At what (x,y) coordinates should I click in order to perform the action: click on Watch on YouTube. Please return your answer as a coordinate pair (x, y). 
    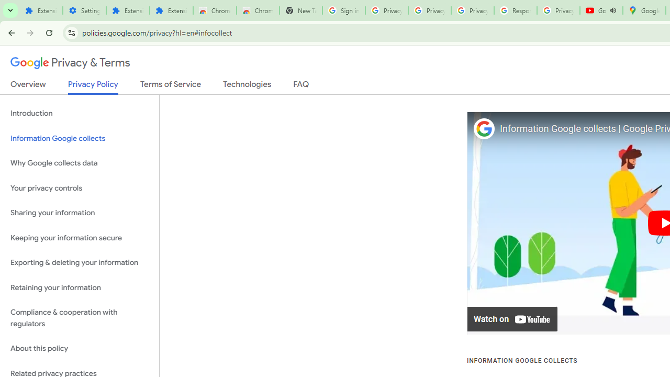
    Looking at the image, I should click on (513, 319).